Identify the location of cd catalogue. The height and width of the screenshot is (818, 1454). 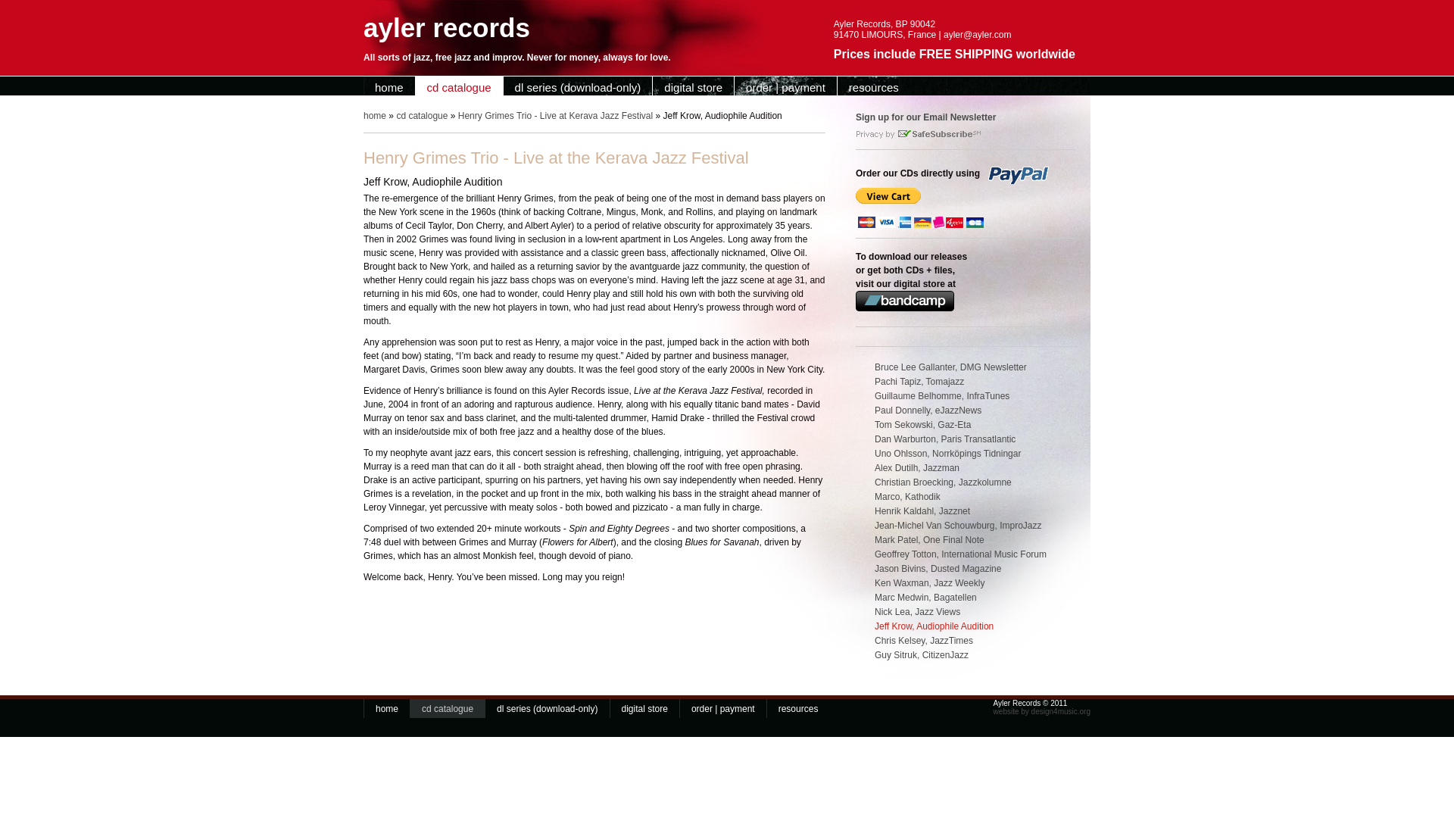
(447, 709).